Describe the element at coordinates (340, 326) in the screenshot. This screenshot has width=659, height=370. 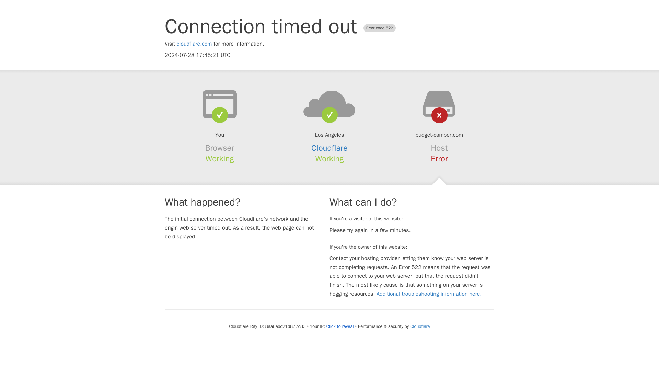
I see `Click to reveal` at that location.